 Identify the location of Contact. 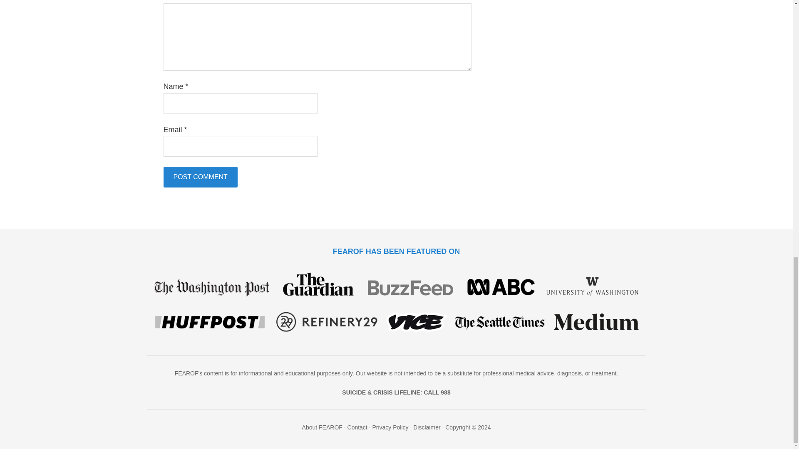
(357, 427).